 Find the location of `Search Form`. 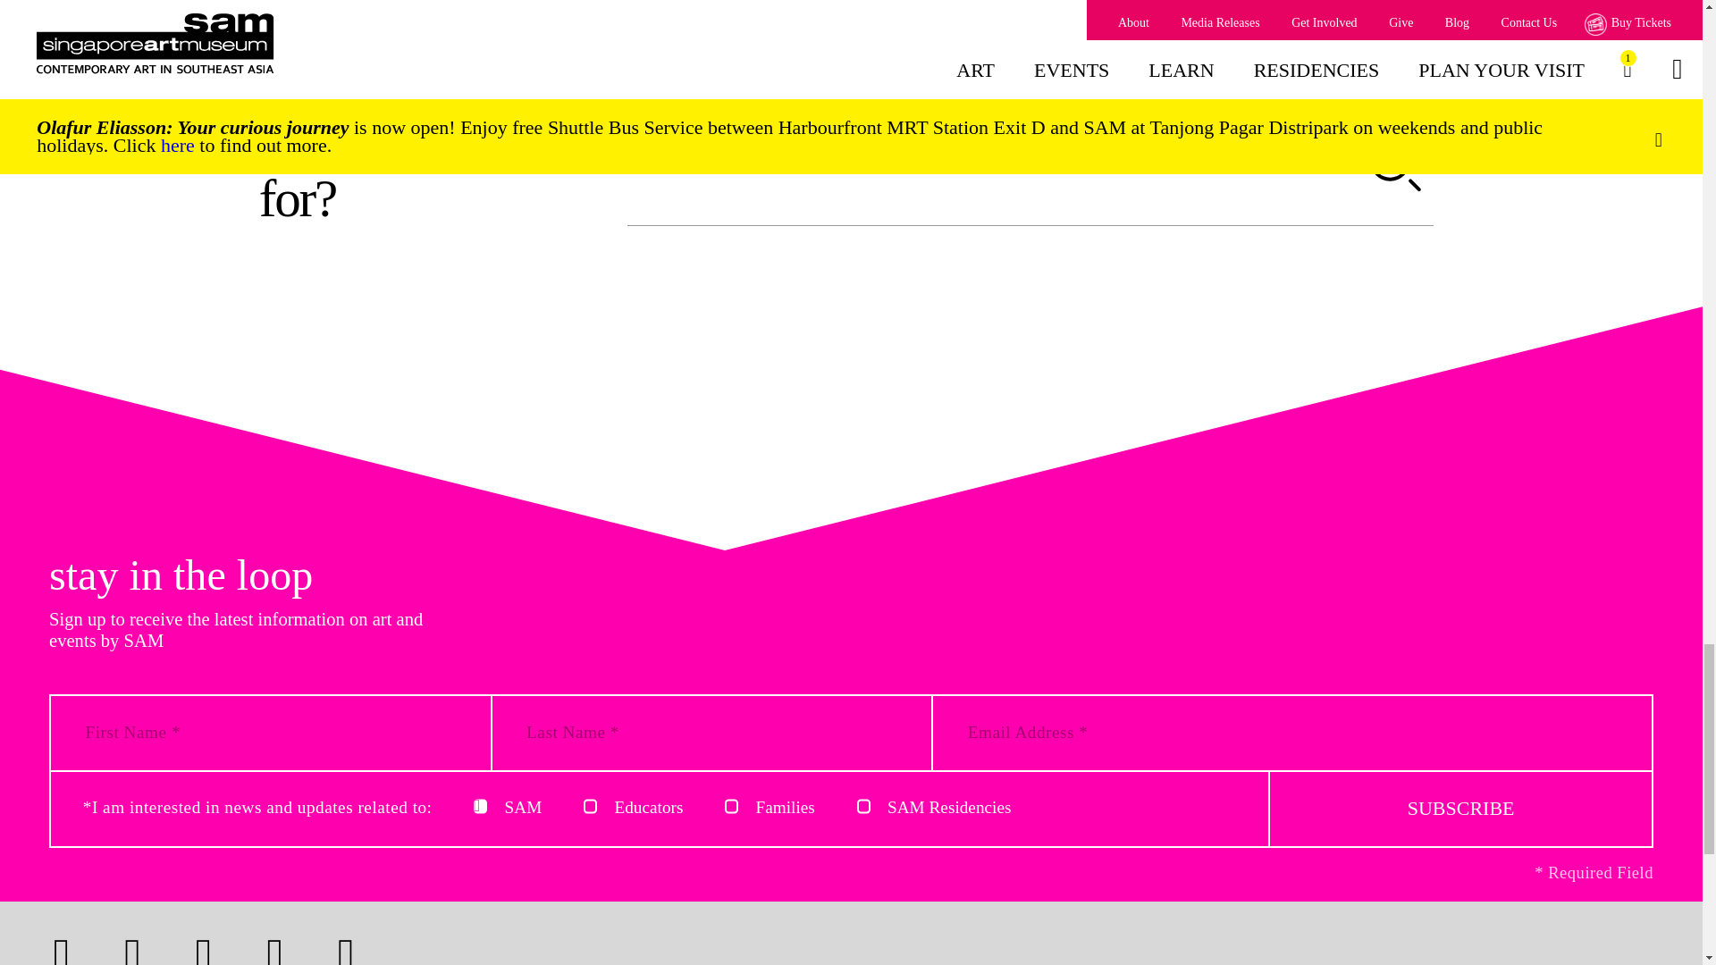

Search Form is located at coordinates (1030, 168).